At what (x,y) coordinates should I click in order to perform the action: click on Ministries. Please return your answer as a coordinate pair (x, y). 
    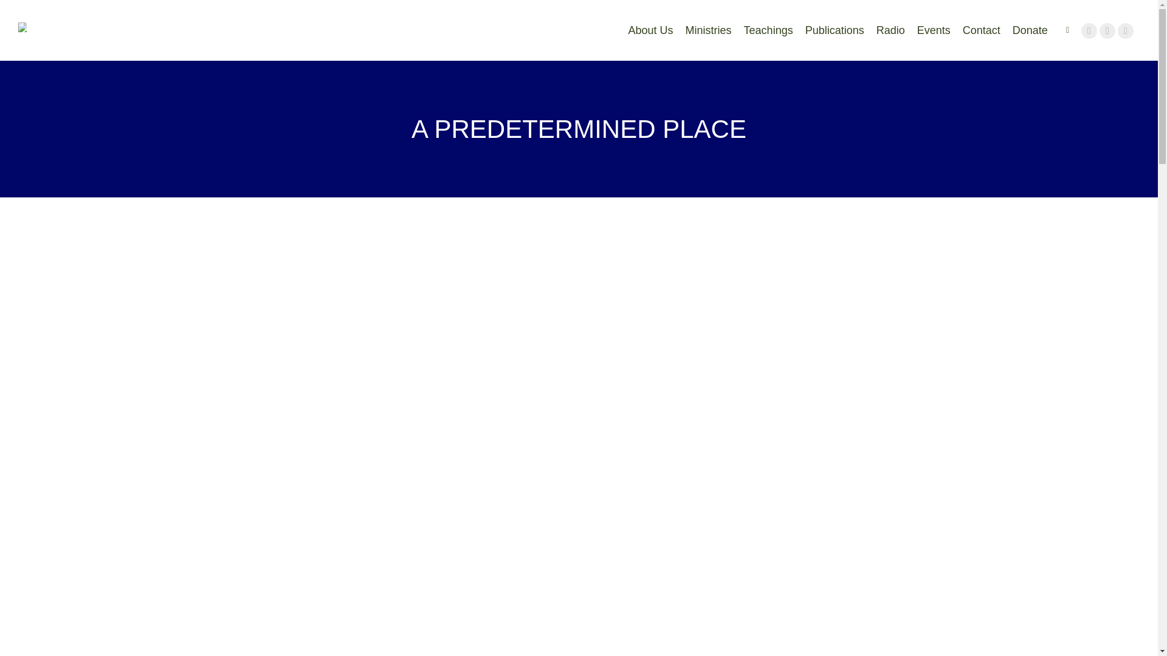
    Looking at the image, I should click on (709, 30).